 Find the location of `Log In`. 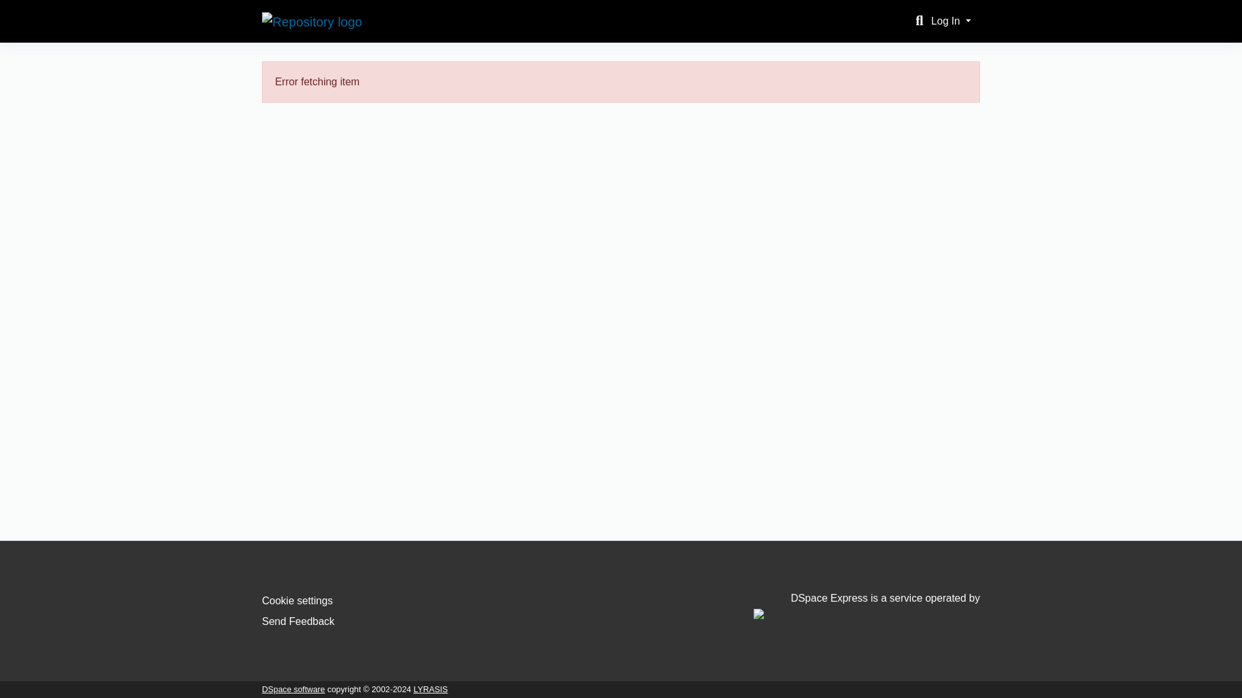

Log In is located at coordinates (951, 21).